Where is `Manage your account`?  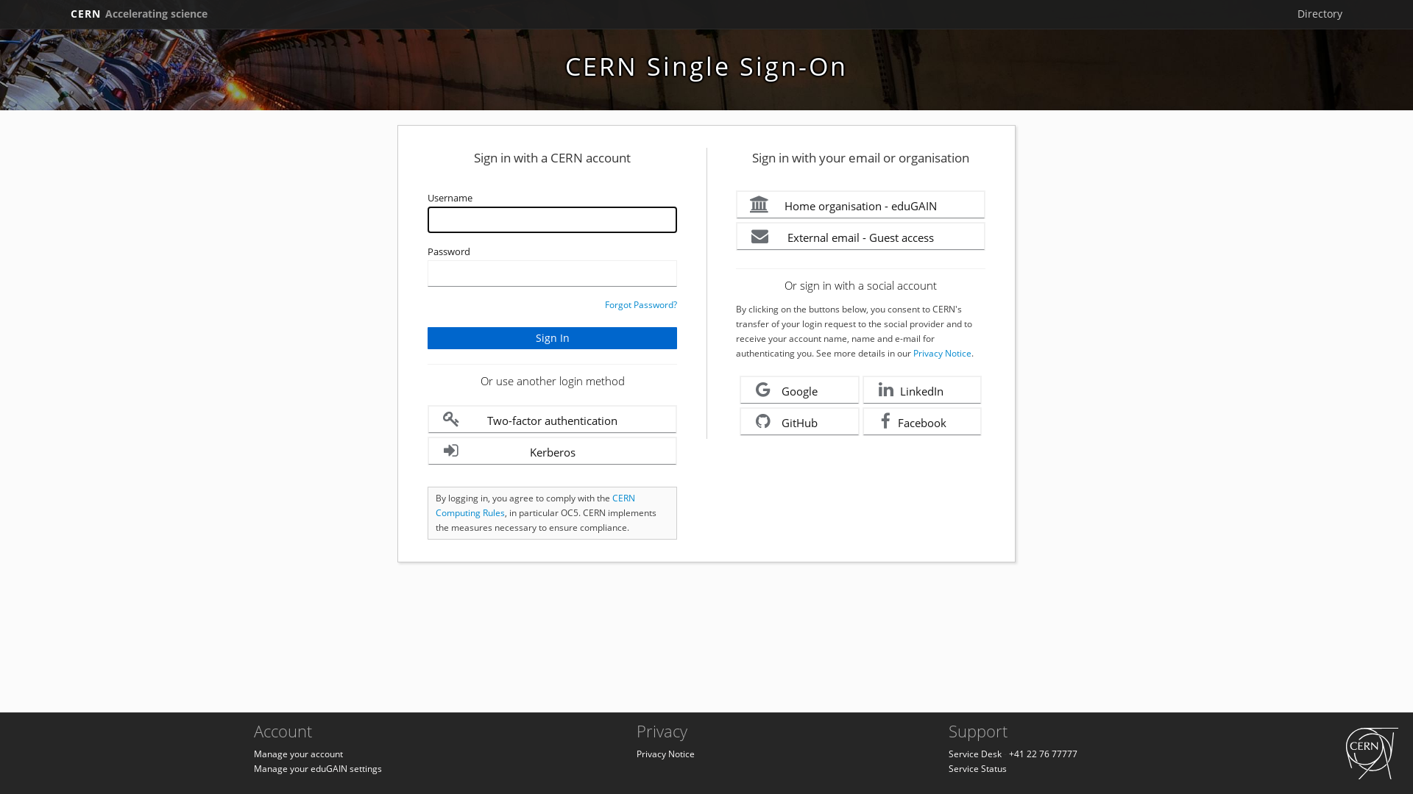 Manage your account is located at coordinates (299, 754).